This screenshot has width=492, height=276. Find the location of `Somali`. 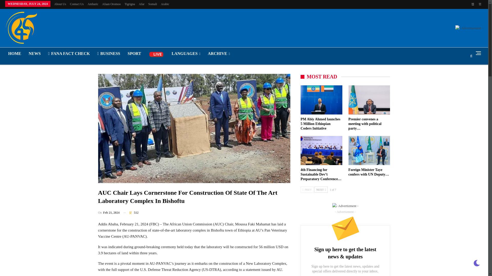

Somali is located at coordinates (153, 4).